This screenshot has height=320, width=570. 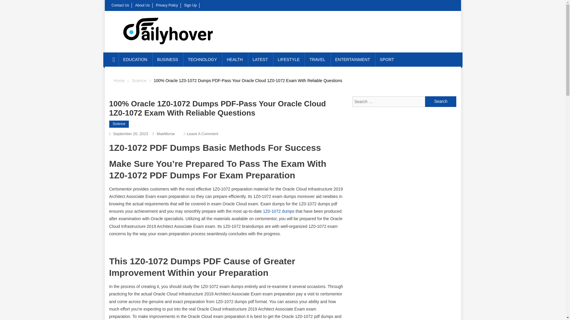 I want to click on ENTERTAINMENT, so click(x=353, y=59).